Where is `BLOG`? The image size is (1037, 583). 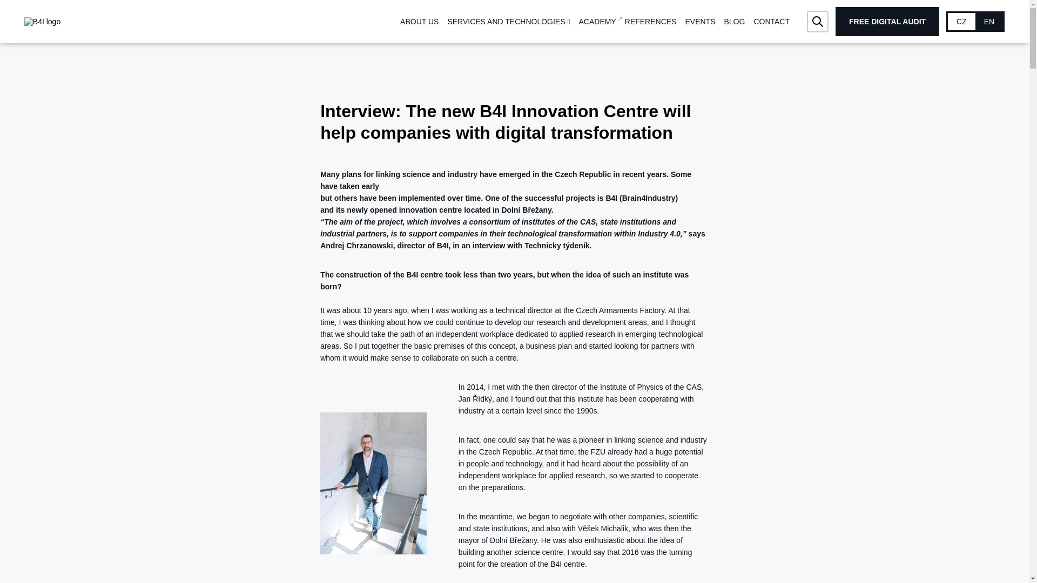 BLOG is located at coordinates (734, 22).